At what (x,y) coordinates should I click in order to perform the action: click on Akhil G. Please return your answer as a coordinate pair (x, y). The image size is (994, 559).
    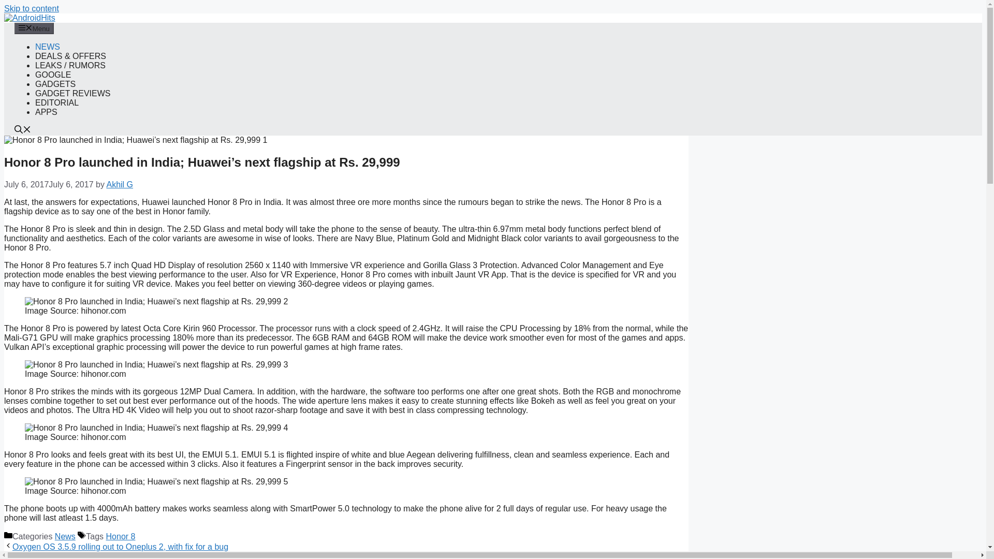
    Looking at the image, I should click on (120, 184).